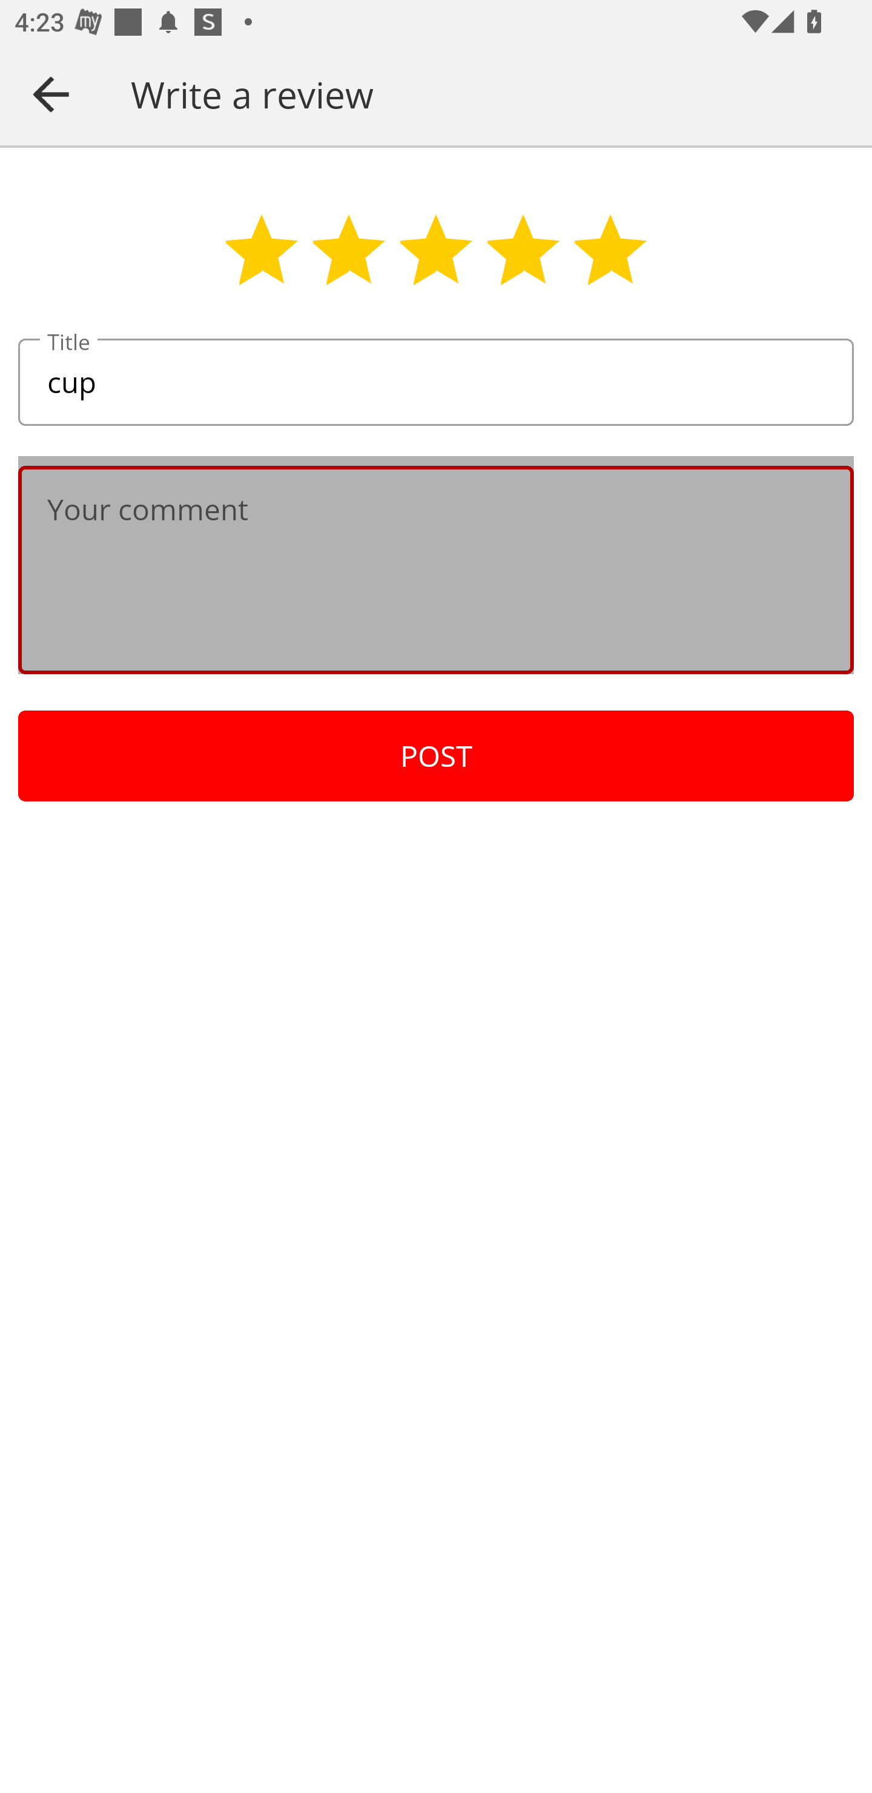 This screenshot has width=872, height=1793. What do you see at coordinates (436, 569) in the screenshot?
I see `Your comment` at bounding box center [436, 569].